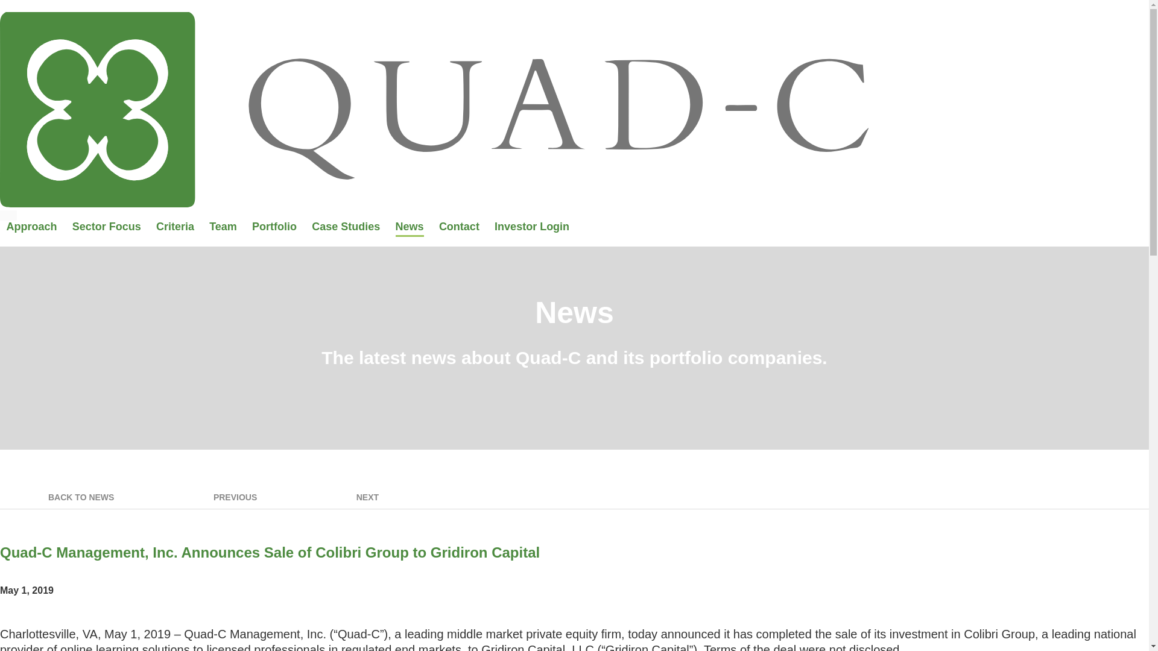 Image resolution: width=1158 pixels, height=651 pixels. Describe the element at coordinates (367, 497) in the screenshot. I see `NEXT` at that location.